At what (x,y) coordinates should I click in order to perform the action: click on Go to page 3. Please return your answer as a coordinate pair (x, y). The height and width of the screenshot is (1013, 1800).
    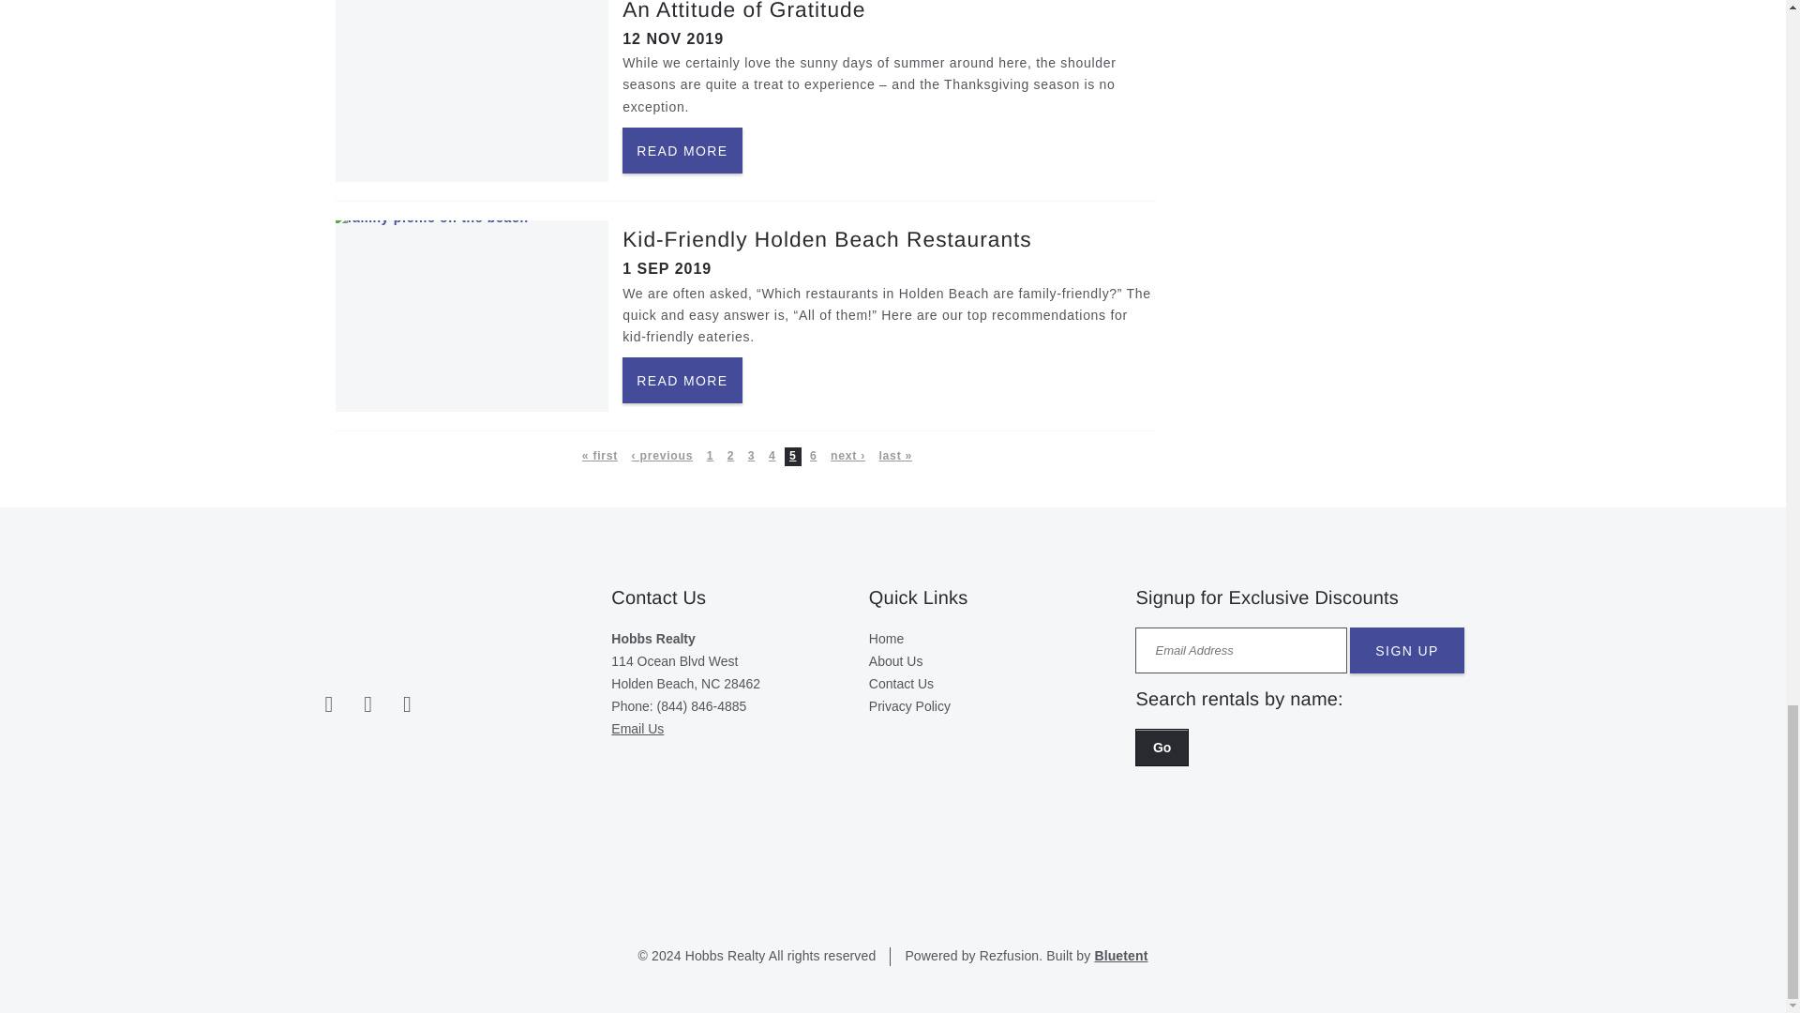
    Looking at the image, I should click on (750, 456).